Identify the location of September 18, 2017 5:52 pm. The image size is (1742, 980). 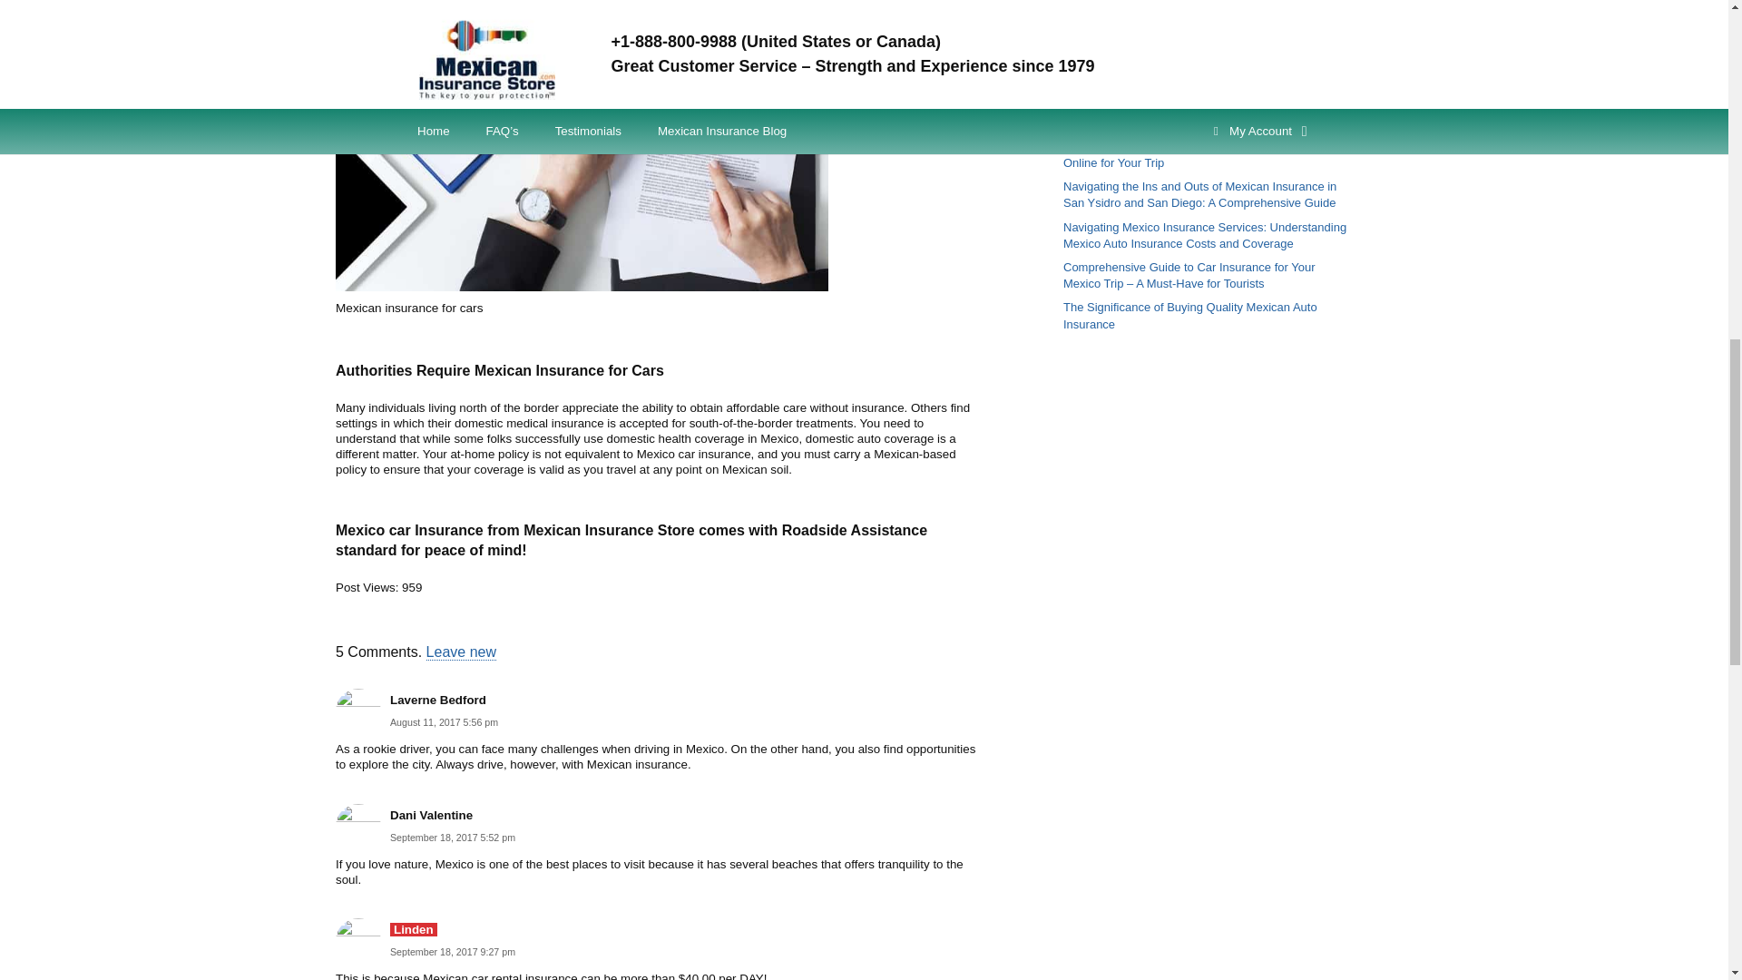
(453, 837).